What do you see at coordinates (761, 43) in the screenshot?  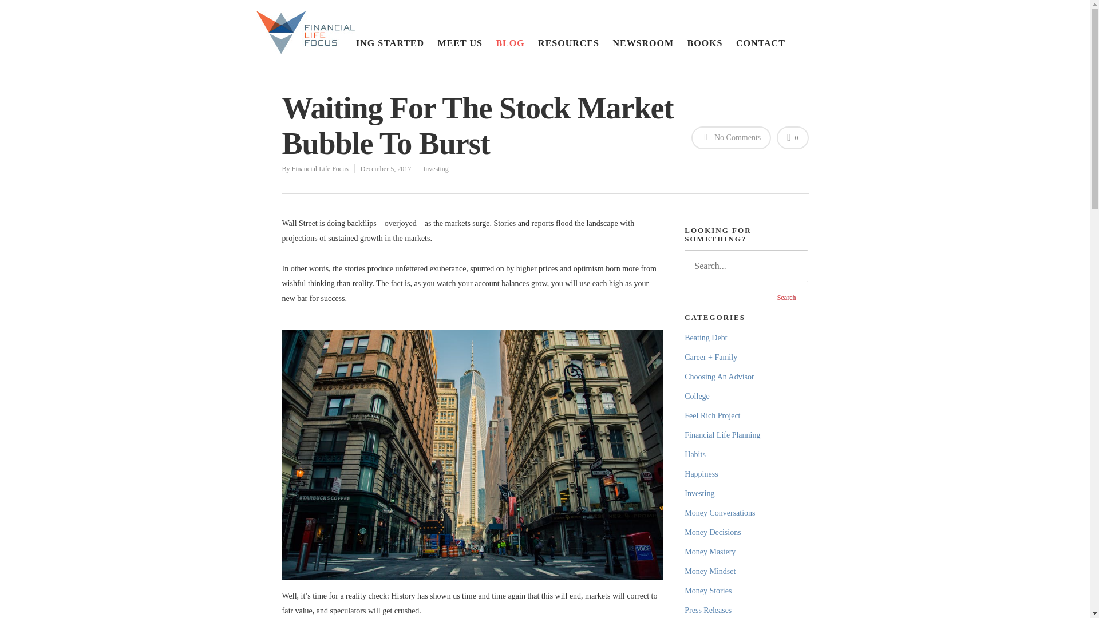 I see `CONTACT` at bounding box center [761, 43].